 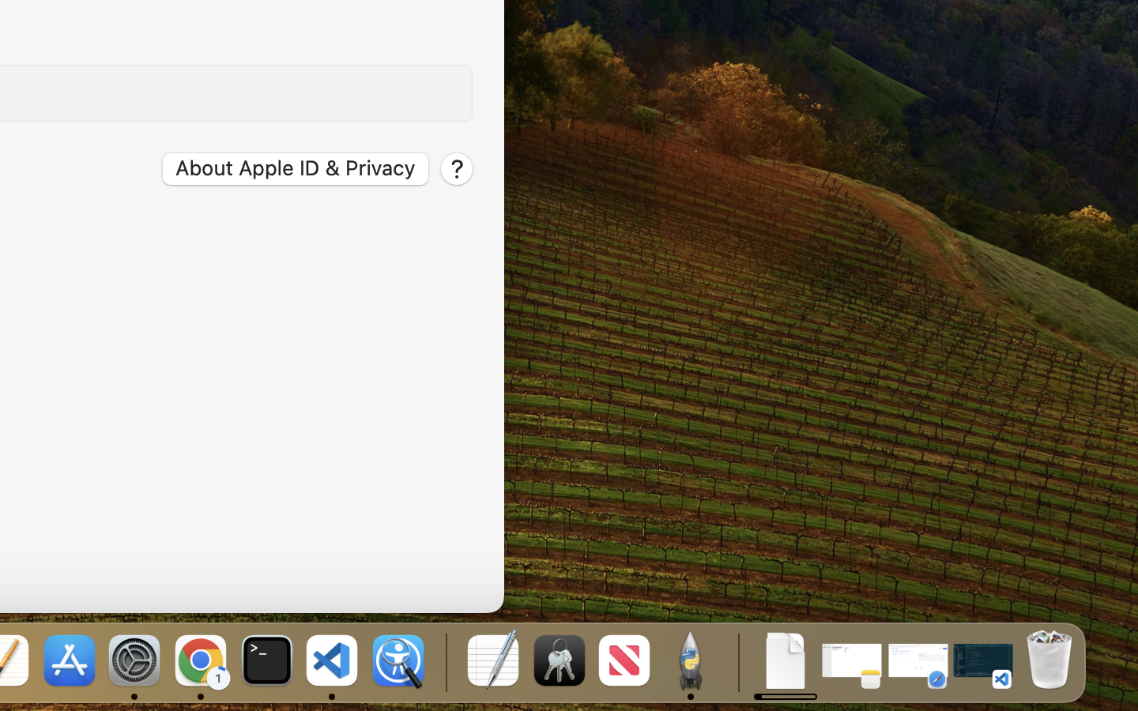 What do you see at coordinates (444, 662) in the screenshot?
I see `0.4285714328289032` at bounding box center [444, 662].